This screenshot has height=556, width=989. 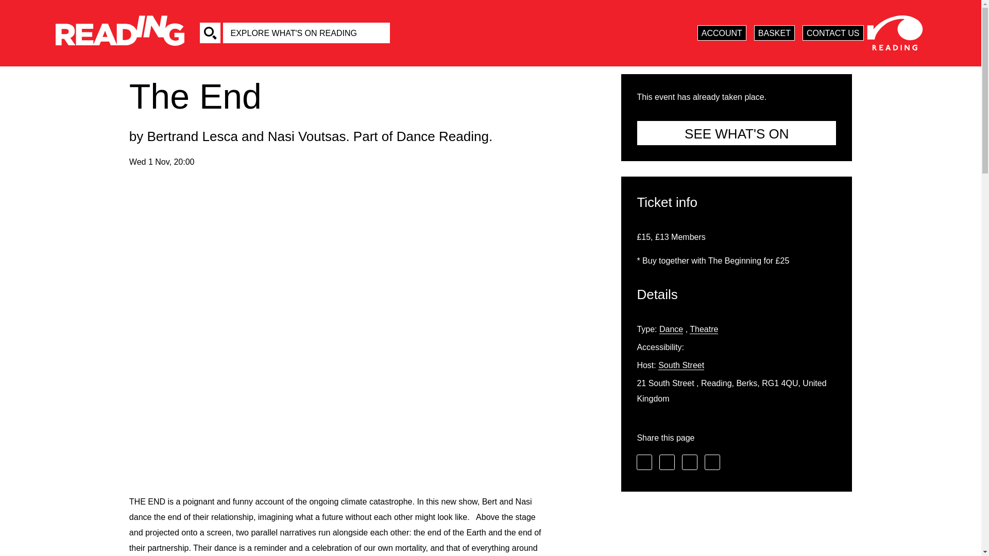 What do you see at coordinates (681, 366) in the screenshot?
I see `South Street` at bounding box center [681, 366].